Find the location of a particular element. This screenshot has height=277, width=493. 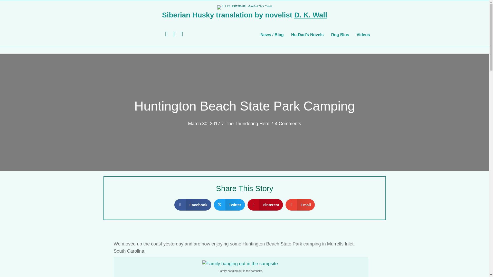

Facebook is located at coordinates (193, 205).